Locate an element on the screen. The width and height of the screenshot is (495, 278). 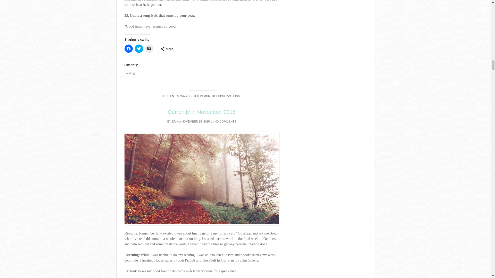
Currently in November 2015 is located at coordinates (202, 112).